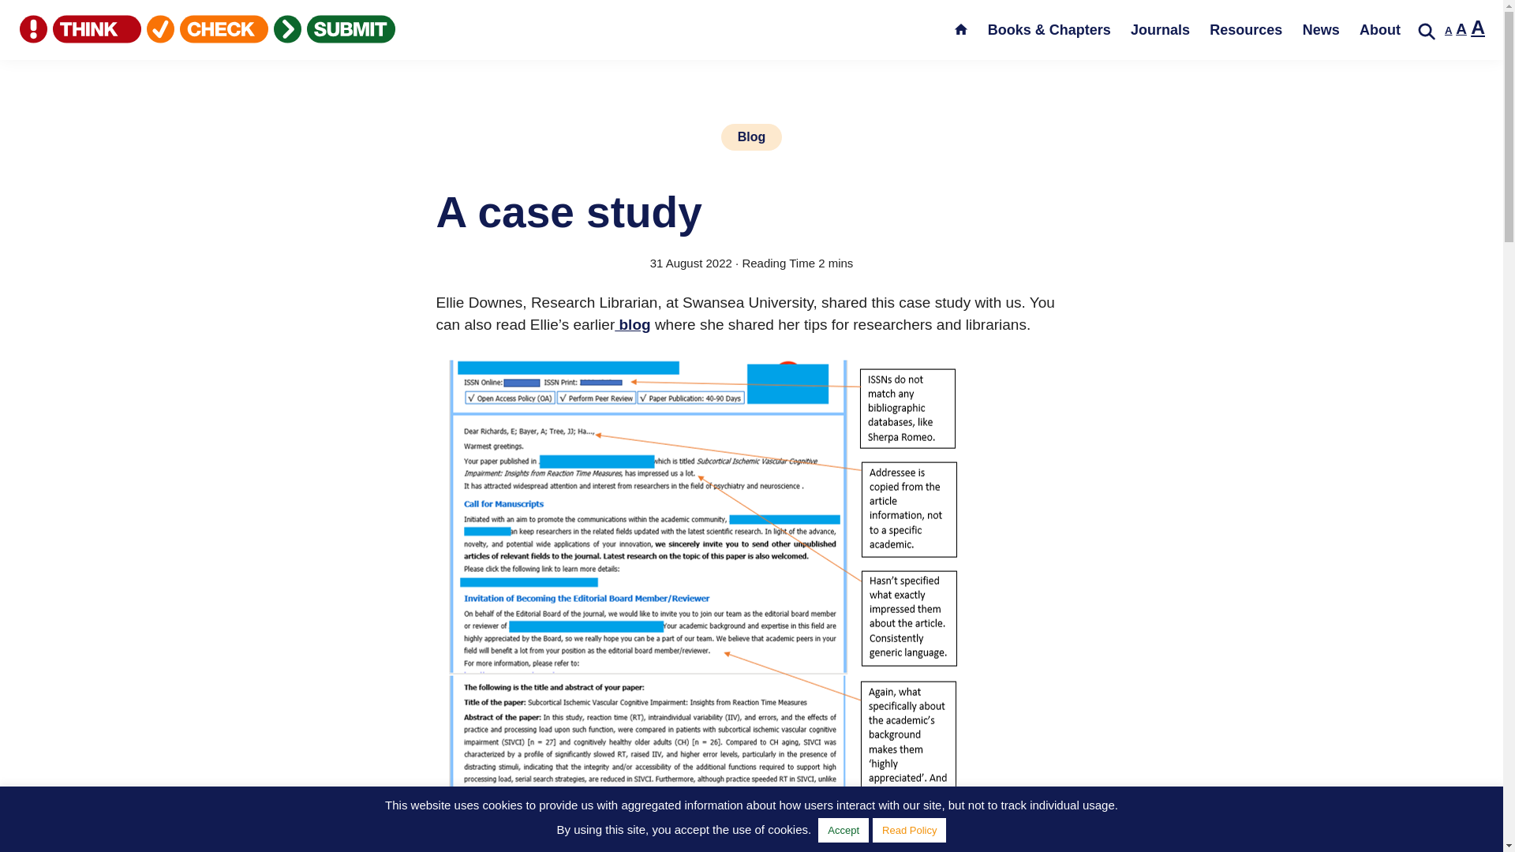 This screenshot has height=852, width=1515. Describe the element at coordinates (961, 35) in the screenshot. I see `Decrease font size` at that location.